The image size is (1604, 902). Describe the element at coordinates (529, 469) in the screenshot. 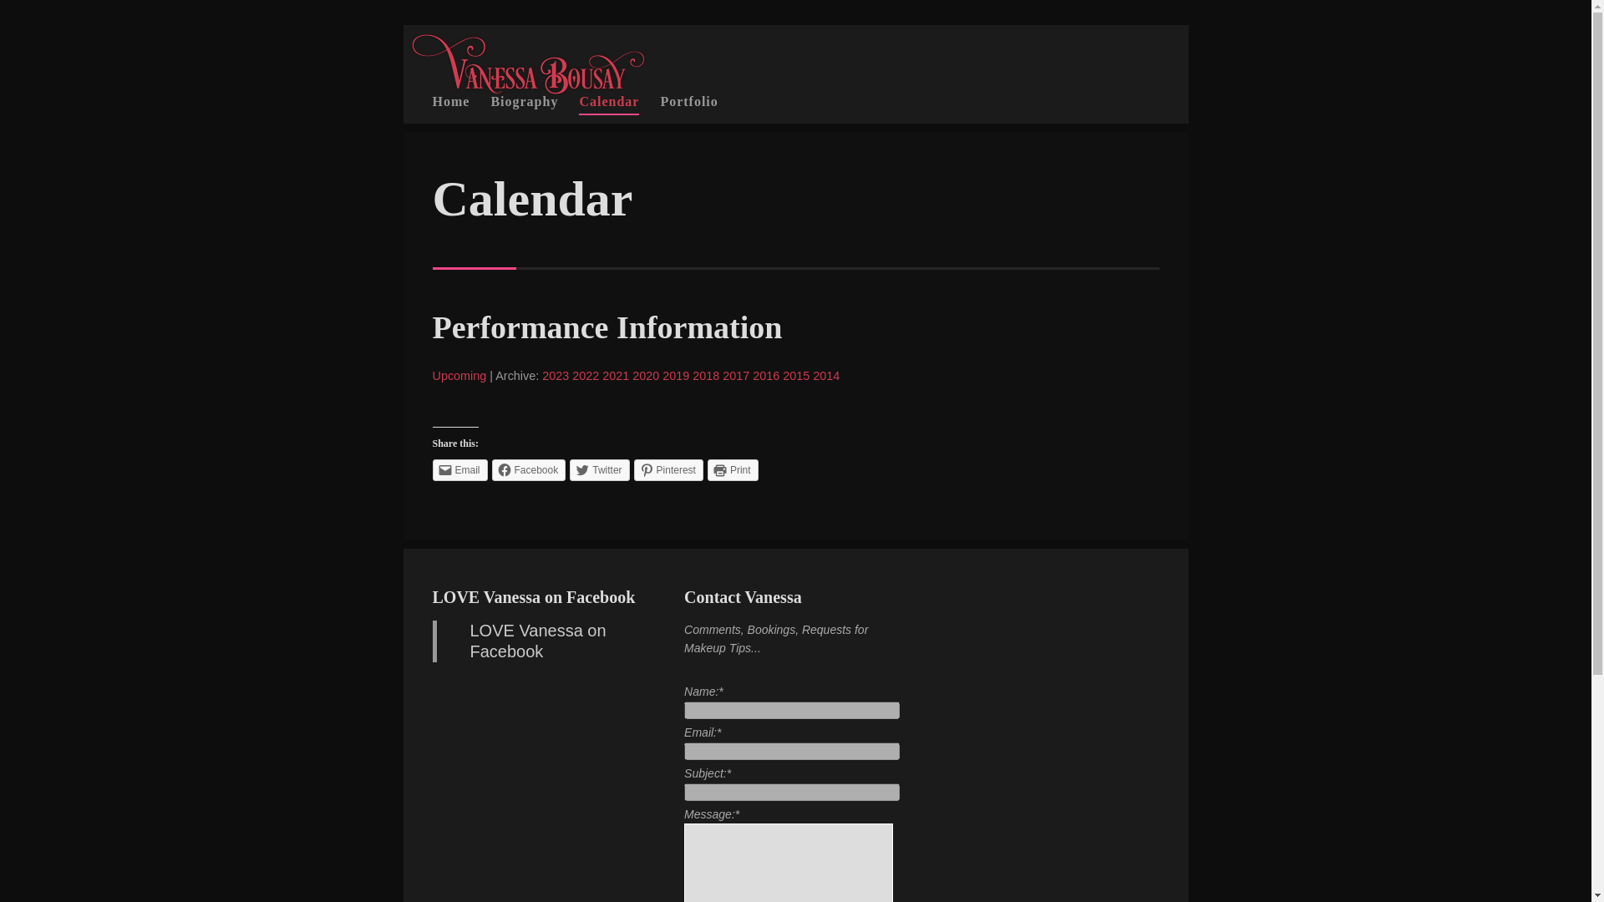

I see `Facebook` at that location.